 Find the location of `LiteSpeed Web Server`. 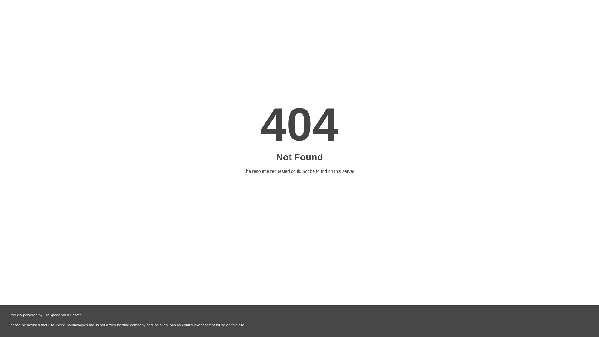

LiteSpeed Web Server is located at coordinates (62, 315).